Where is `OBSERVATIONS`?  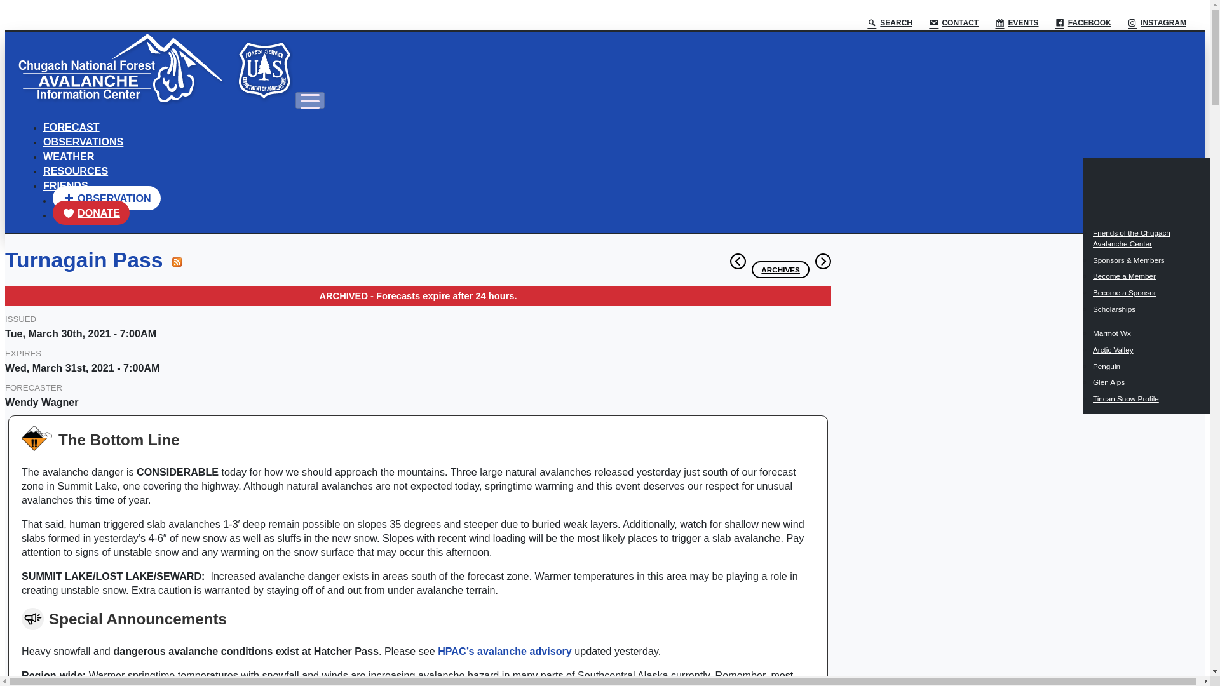
OBSERVATIONS is located at coordinates (83, 141).